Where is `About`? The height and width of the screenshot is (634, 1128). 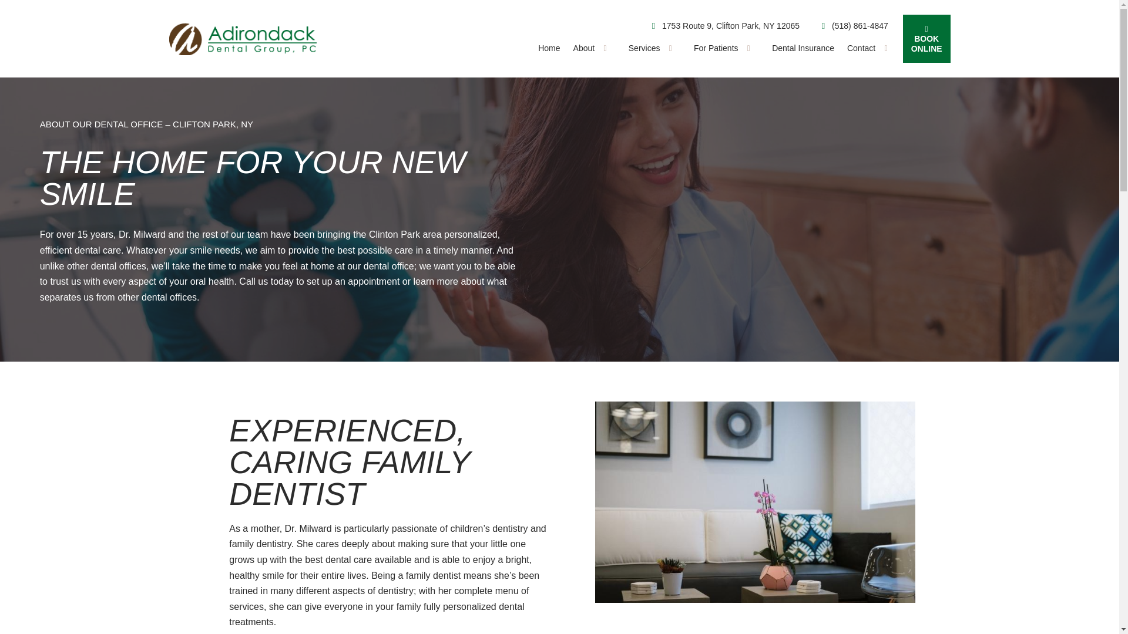
About is located at coordinates (595, 48).